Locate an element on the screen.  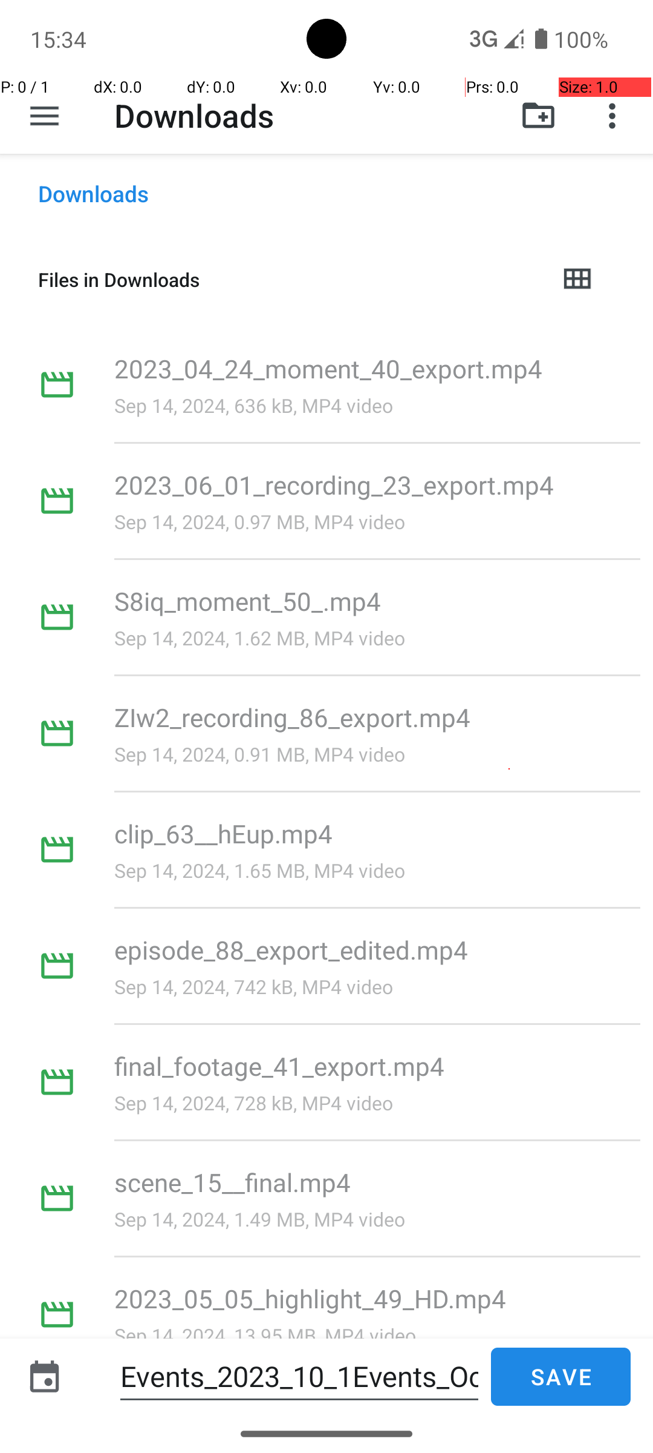
2023_06_01_recording_23_export.mp4 is located at coordinates (334, 484).